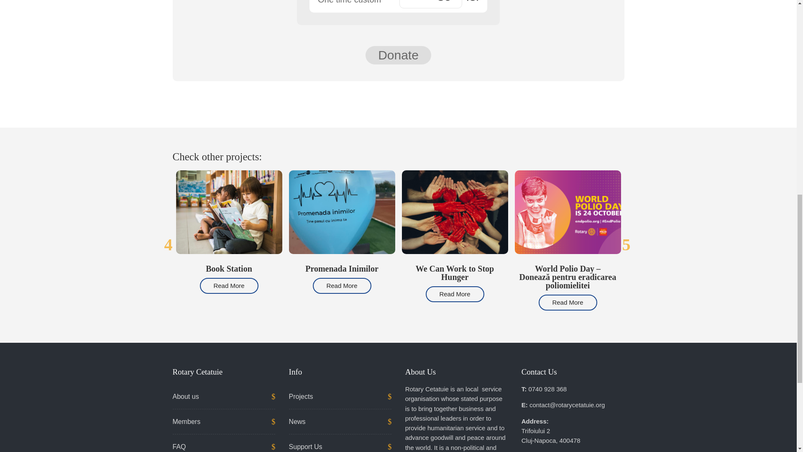  I want to click on Donate, so click(398, 55).